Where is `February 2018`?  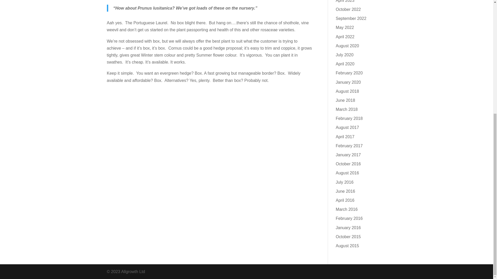
February 2018 is located at coordinates (349, 118).